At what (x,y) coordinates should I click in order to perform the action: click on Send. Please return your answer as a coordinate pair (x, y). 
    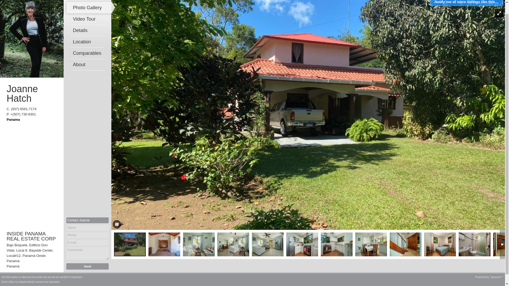
    Looking at the image, I should click on (87, 266).